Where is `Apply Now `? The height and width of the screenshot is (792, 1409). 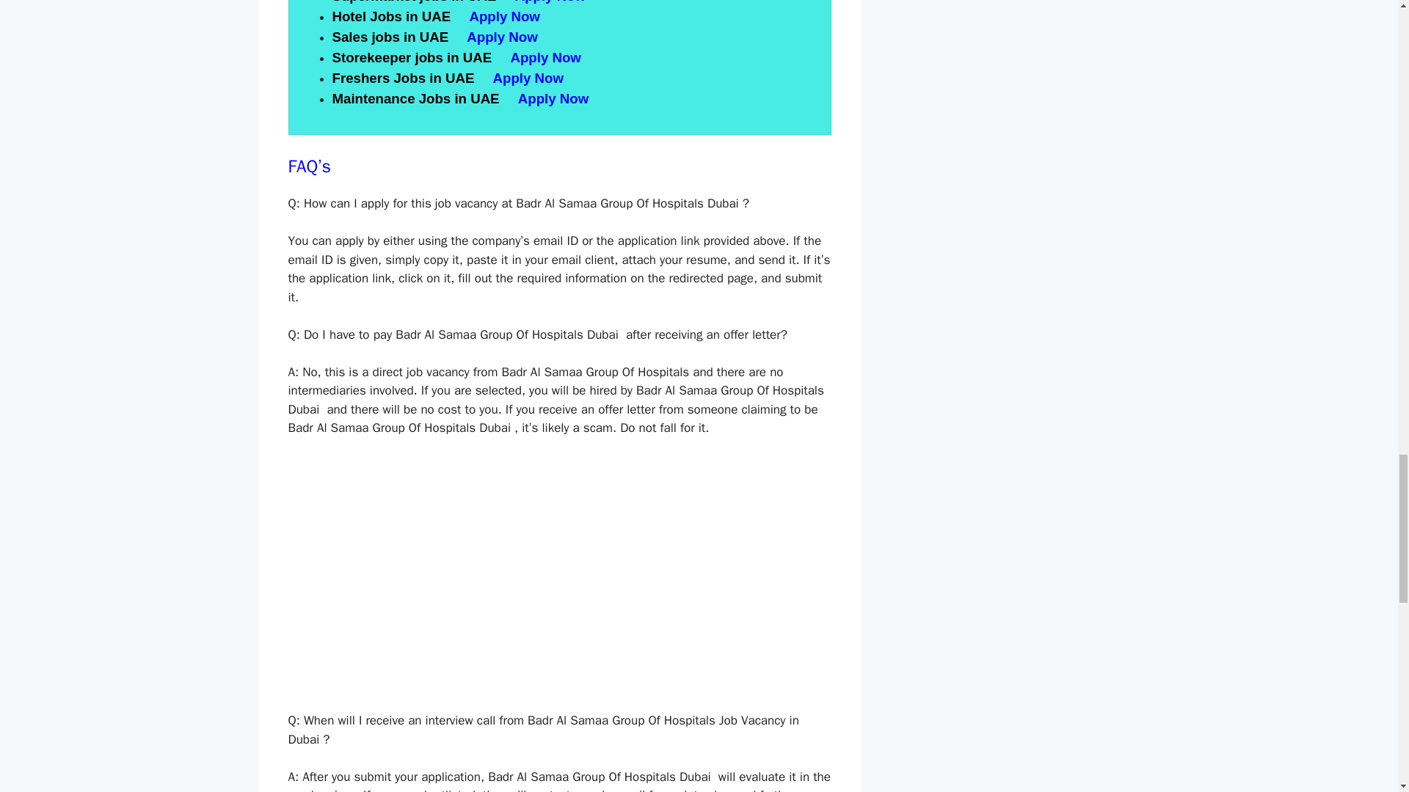
Apply Now  is located at coordinates (530, 78).